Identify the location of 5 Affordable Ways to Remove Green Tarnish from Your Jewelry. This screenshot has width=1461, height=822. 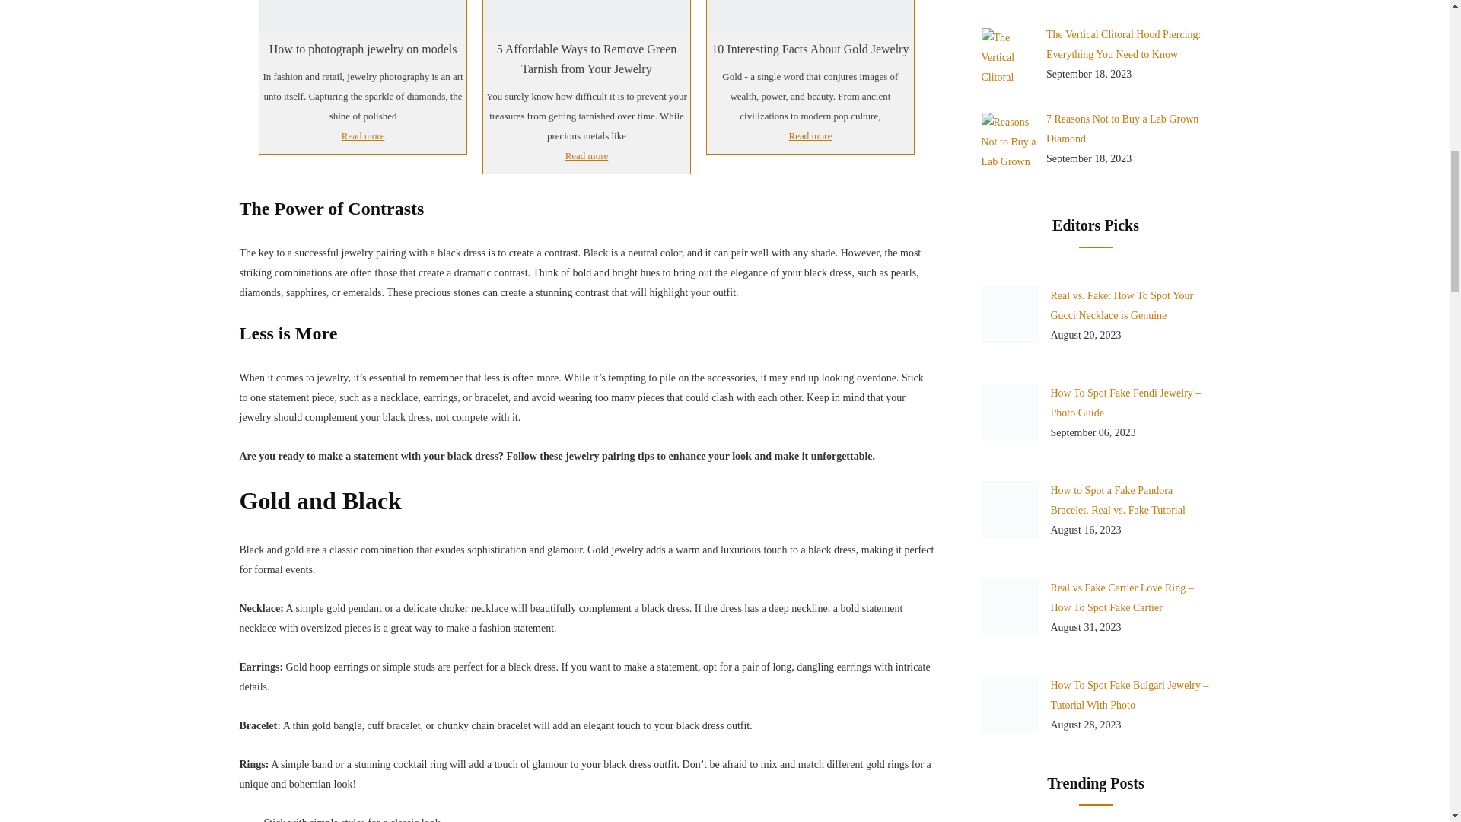
(586, 59).